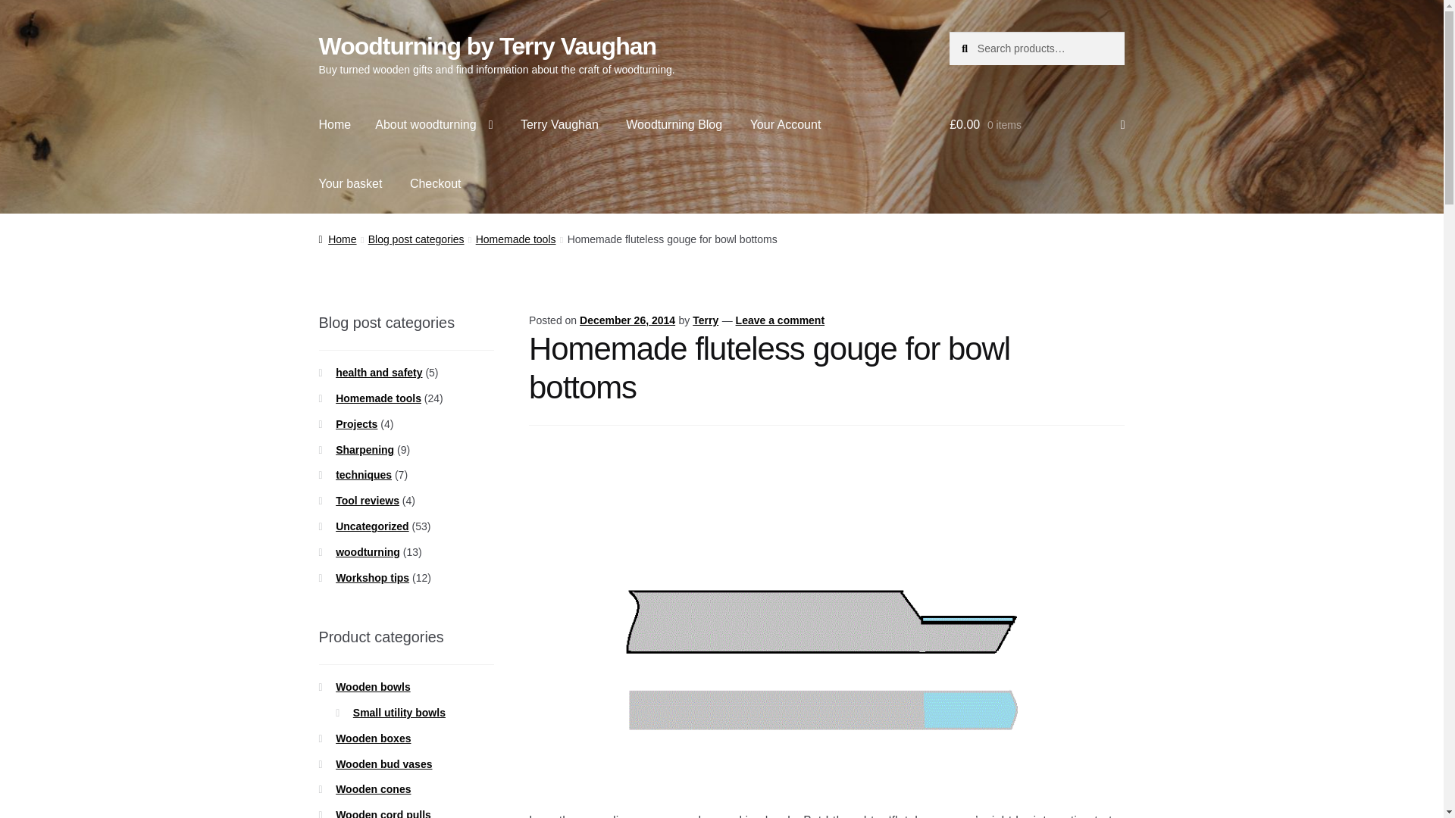 The image size is (1455, 818). What do you see at coordinates (781, 320) in the screenshot?
I see `Leave a comment` at bounding box center [781, 320].